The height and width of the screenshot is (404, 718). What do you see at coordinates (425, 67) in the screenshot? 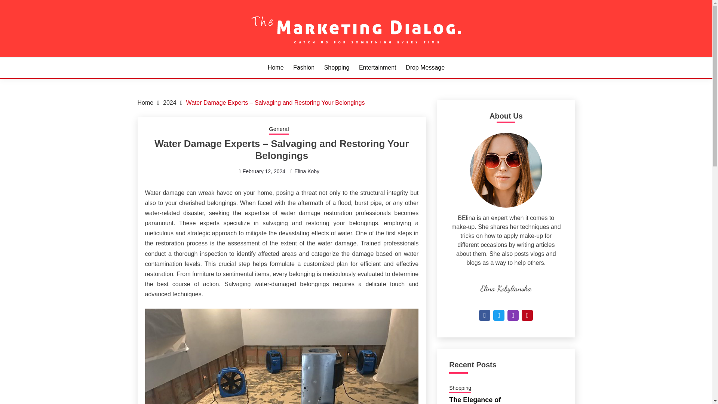
I see `Drop Message` at bounding box center [425, 67].